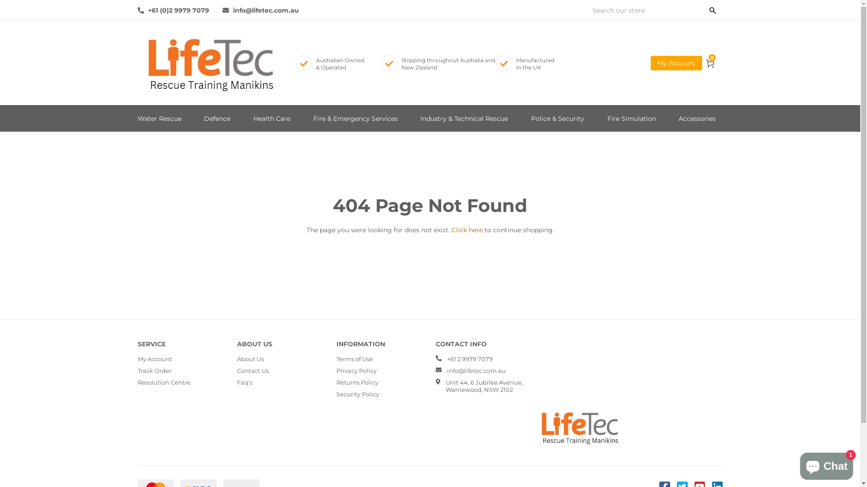 This screenshot has height=487, width=867. What do you see at coordinates (826, 464) in the screenshot?
I see `Shopify online store chat` at bounding box center [826, 464].